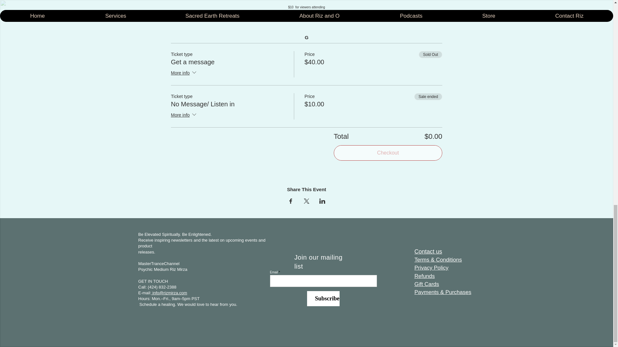 The width and height of the screenshot is (618, 347). What do you see at coordinates (388, 153) in the screenshot?
I see `Checkout` at bounding box center [388, 153].